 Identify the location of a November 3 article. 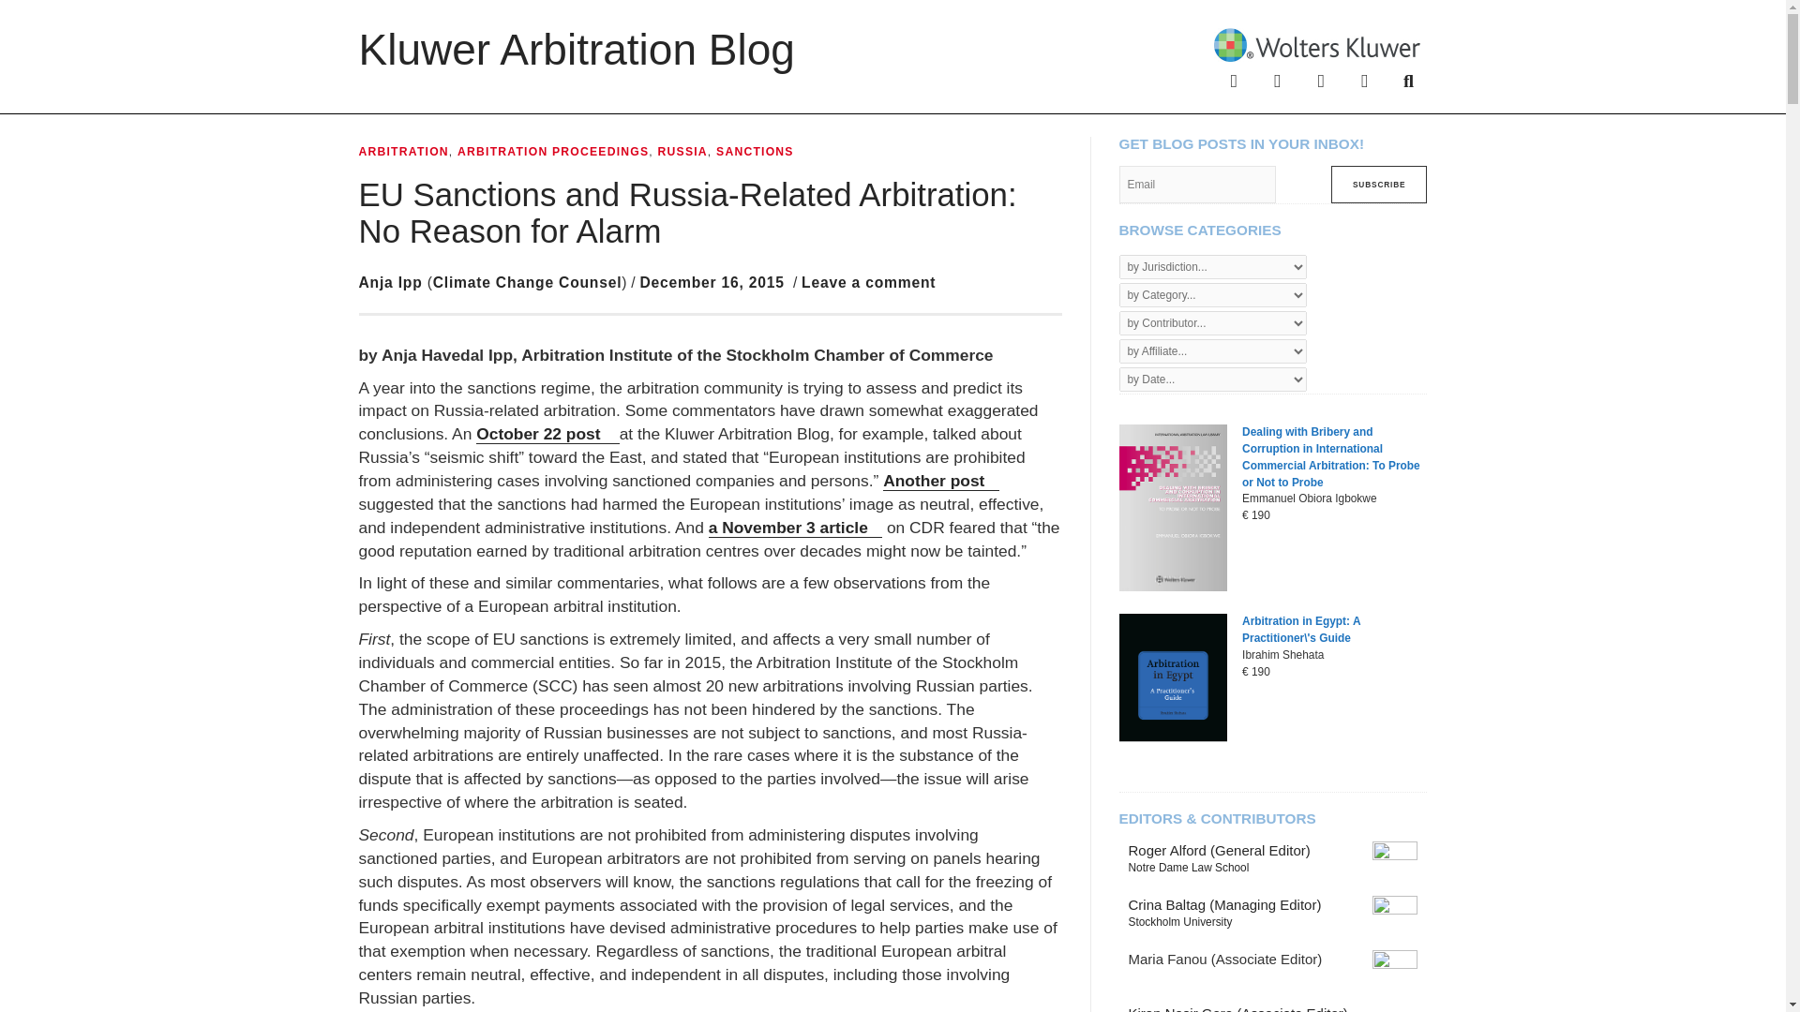
(795, 527).